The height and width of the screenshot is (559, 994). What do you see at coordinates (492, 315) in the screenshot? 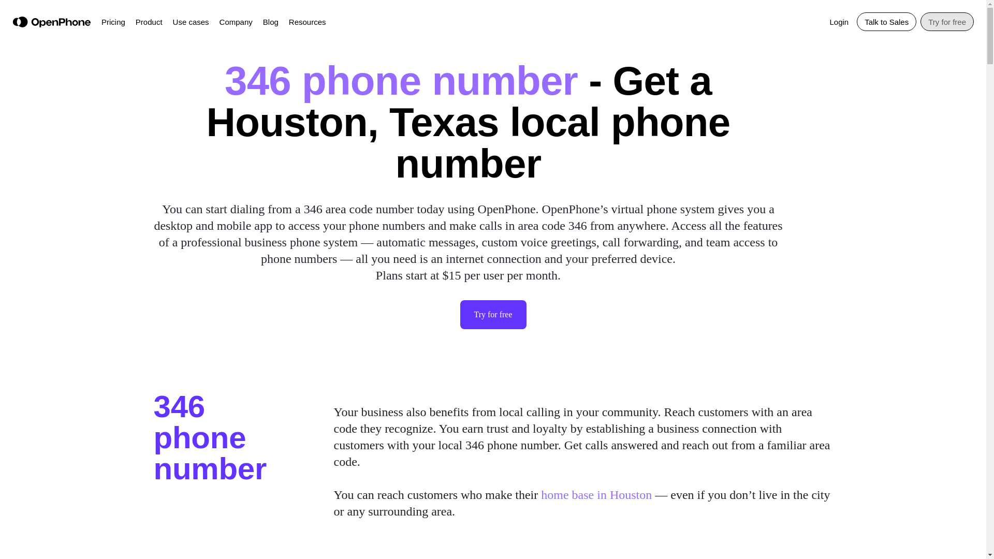
I see `Try for free` at bounding box center [492, 315].